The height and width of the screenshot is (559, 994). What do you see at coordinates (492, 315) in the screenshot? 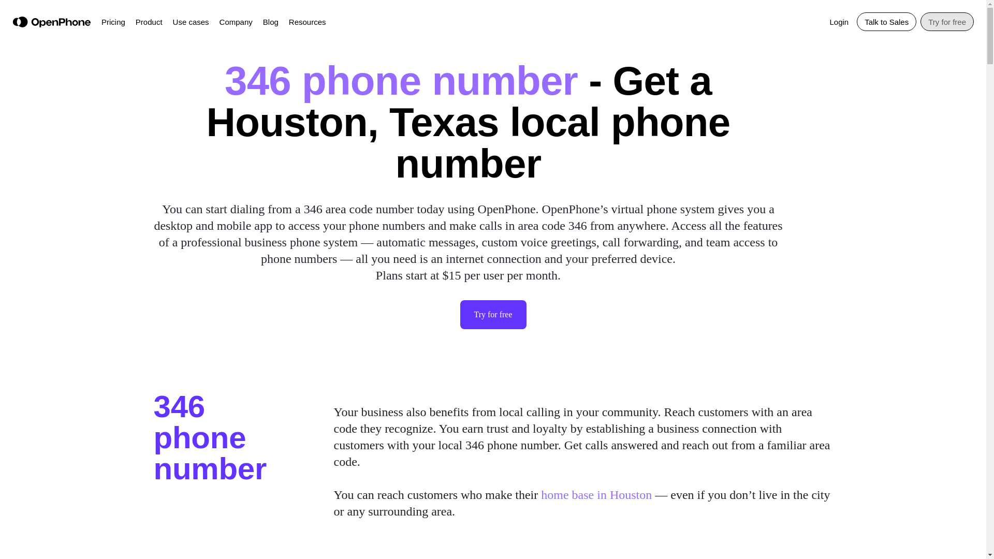
I see `Try for free` at bounding box center [492, 315].